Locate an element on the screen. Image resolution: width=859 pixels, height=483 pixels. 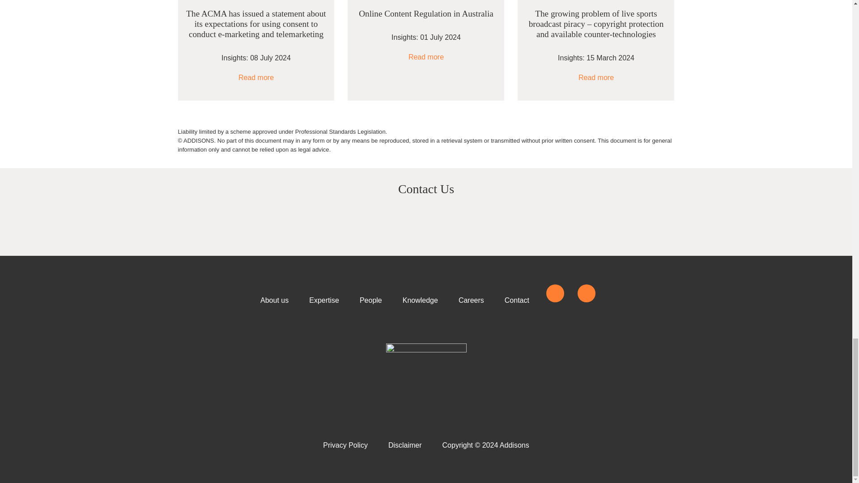
Contact is located at coordinates (516, 301).